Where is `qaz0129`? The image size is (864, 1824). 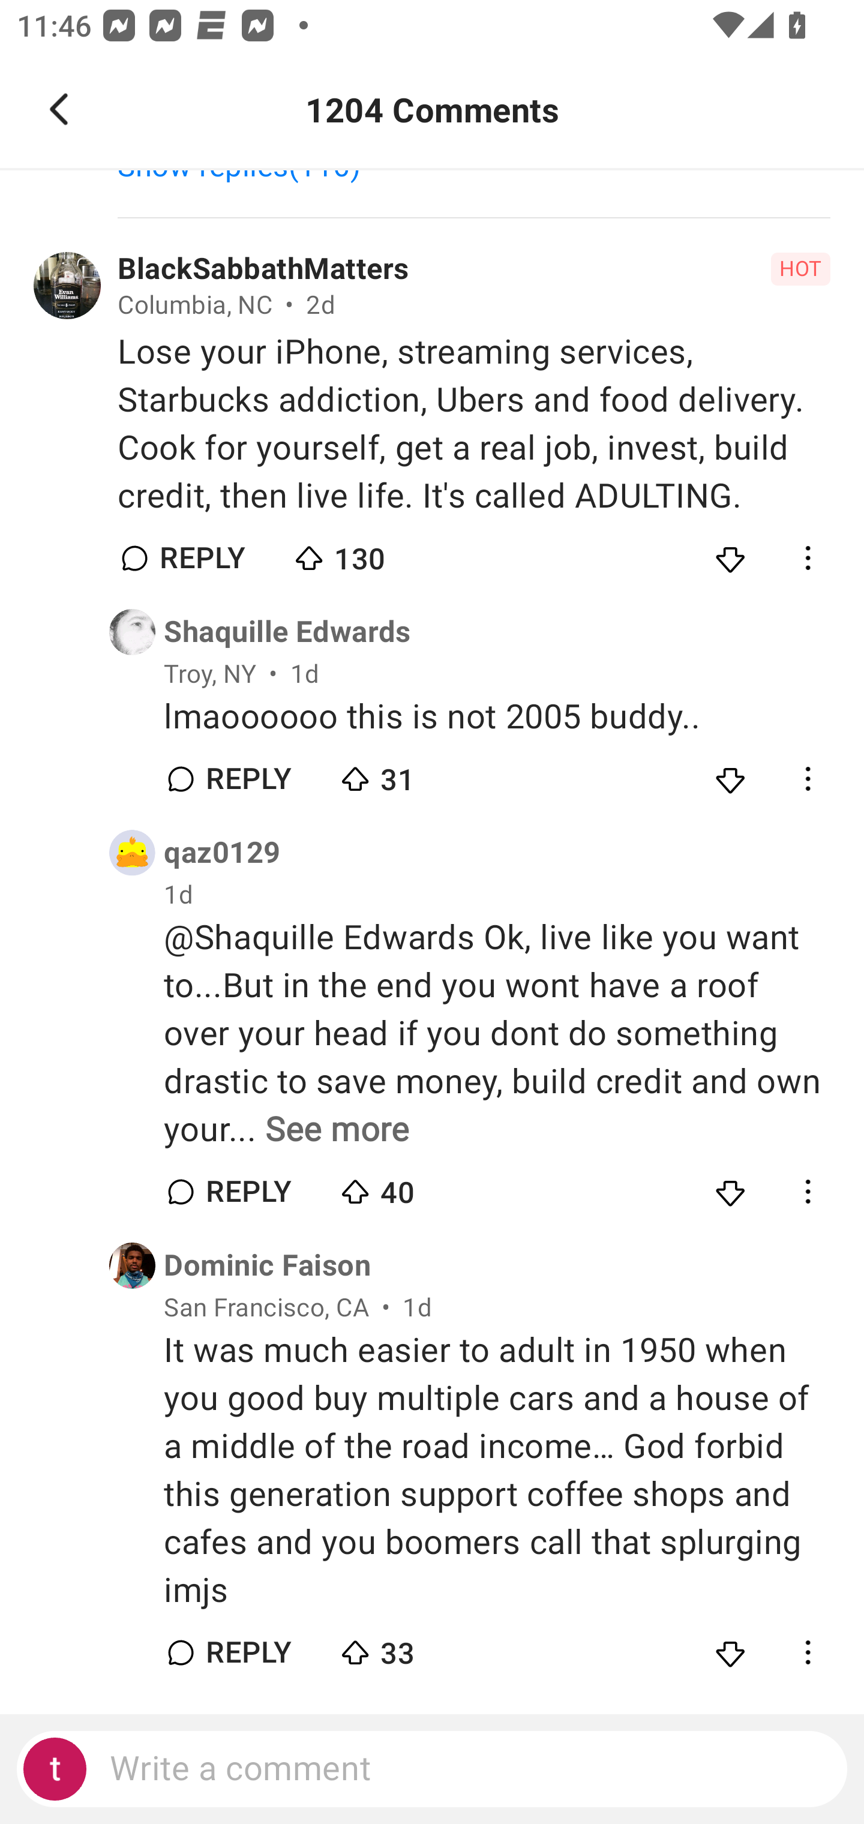
qaz0129 is located at coordinates (222, 853).